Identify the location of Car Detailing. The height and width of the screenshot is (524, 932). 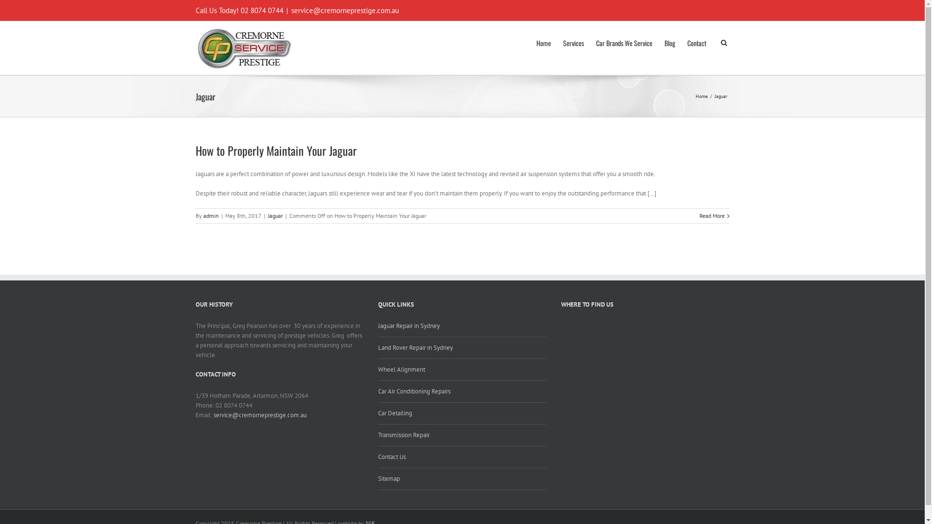
(462, 413).